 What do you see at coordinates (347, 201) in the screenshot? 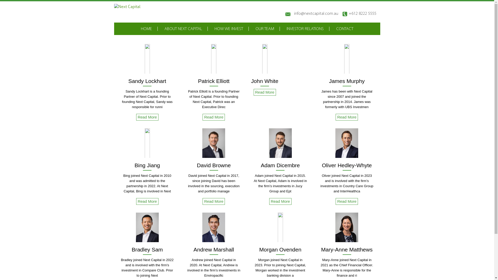
I see `Read More` at bounding box center [347, 201].